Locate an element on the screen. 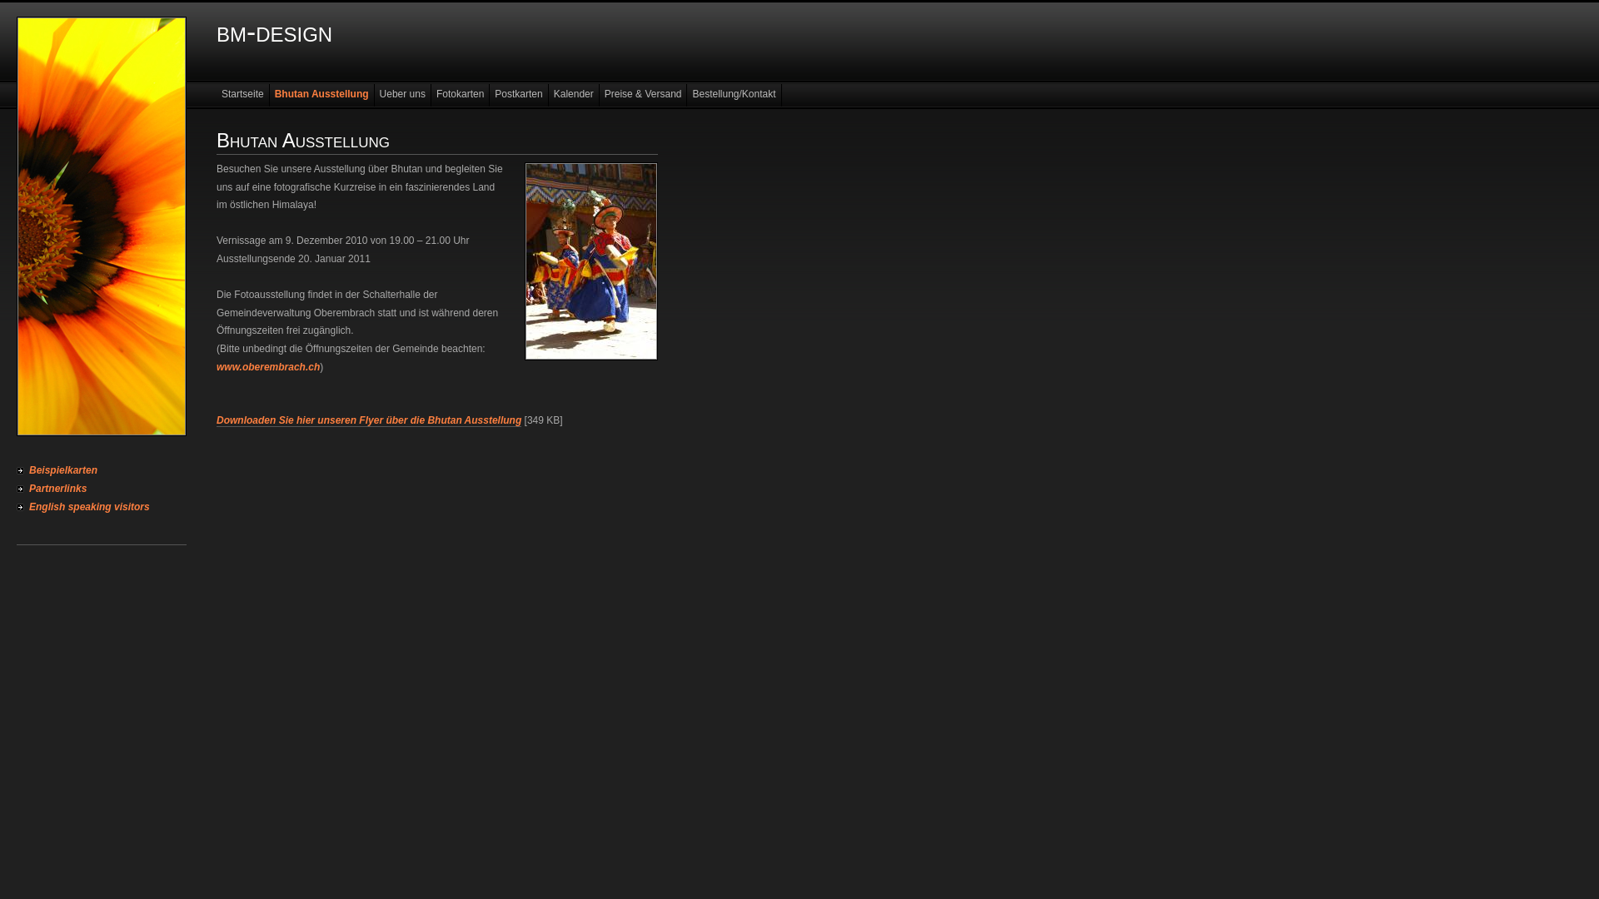 This screenshot has height=899, width=1599. Bestellung/Kontakt is located at coordinates (735, 95).